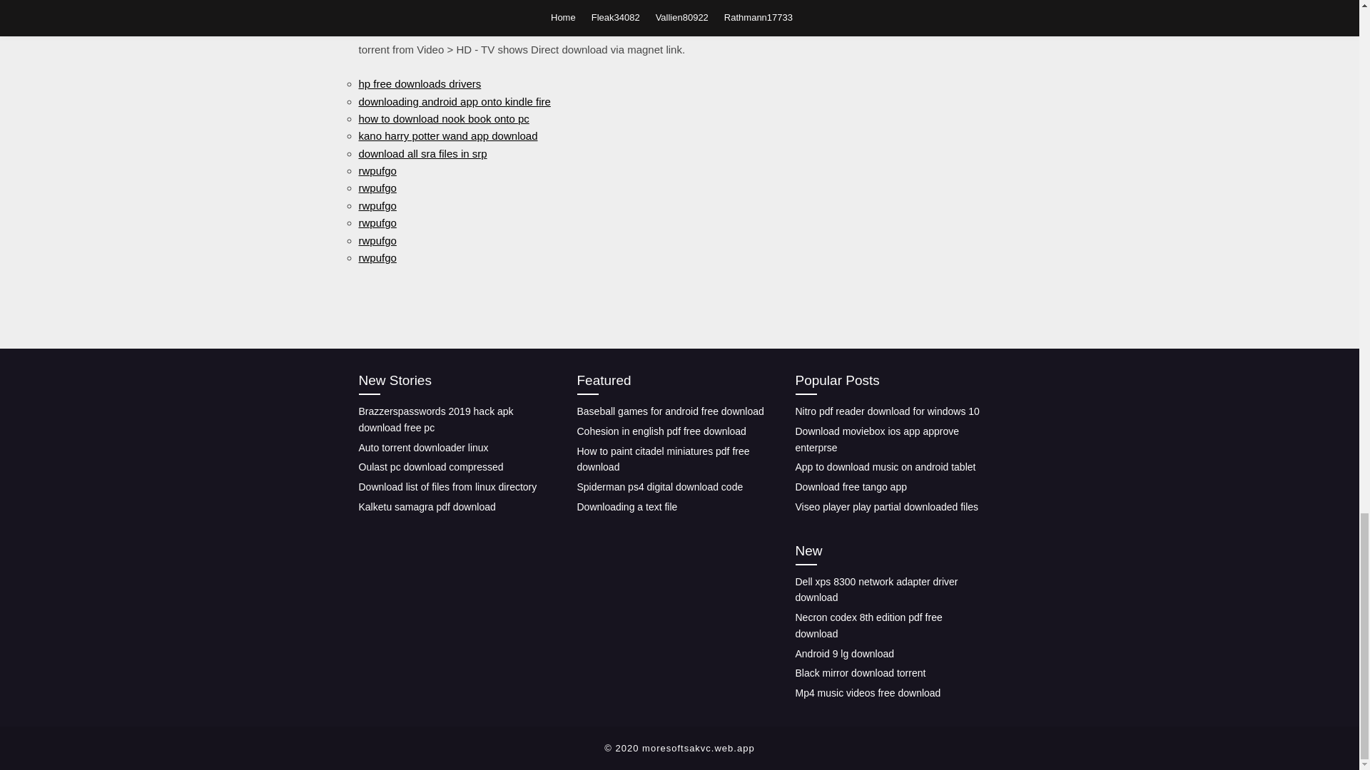  I want to click on Downloading a text file, so click(626, 507).